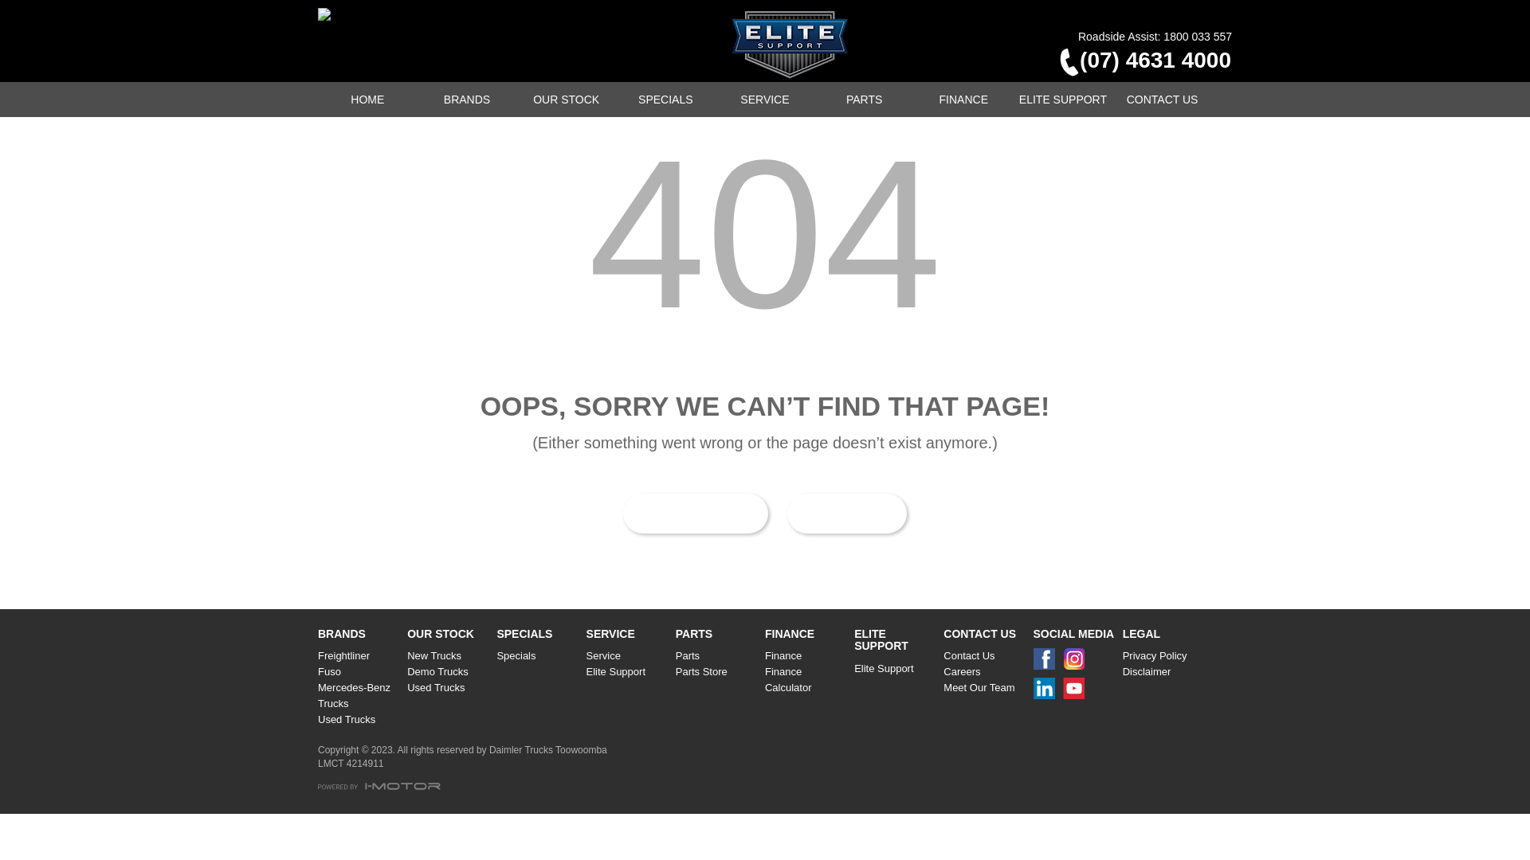 The height and width of the screenshot is (860, 1530). Describe the element at coordinates (985, 656) in the screenshot. I see `Contact Us` at that location.